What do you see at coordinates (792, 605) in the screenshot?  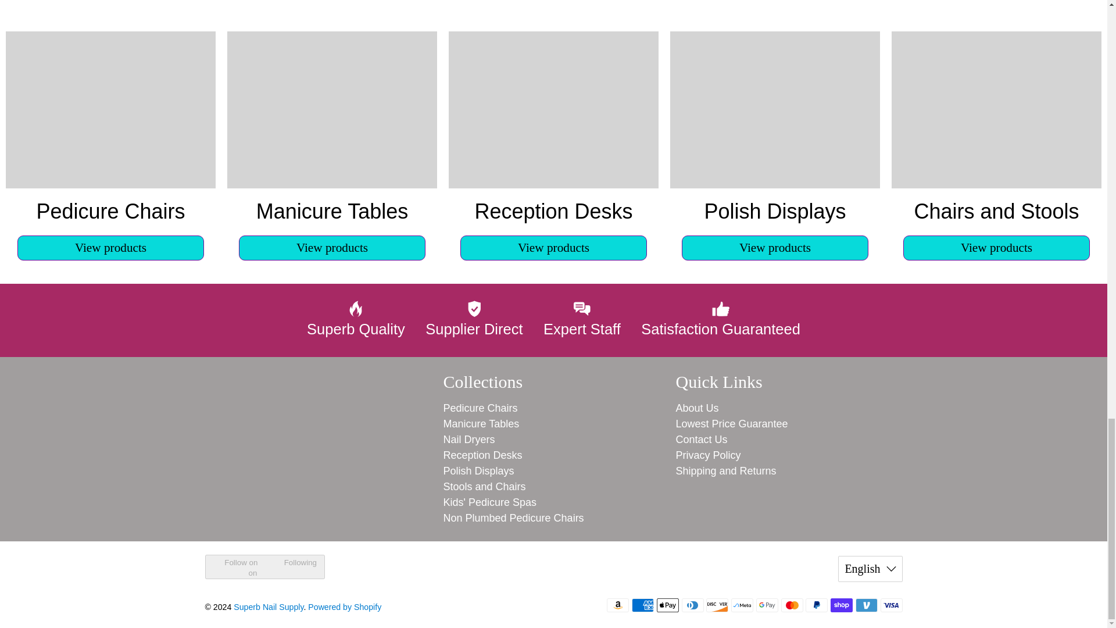 I see `Mastercard` at bounding box center [792, 605].